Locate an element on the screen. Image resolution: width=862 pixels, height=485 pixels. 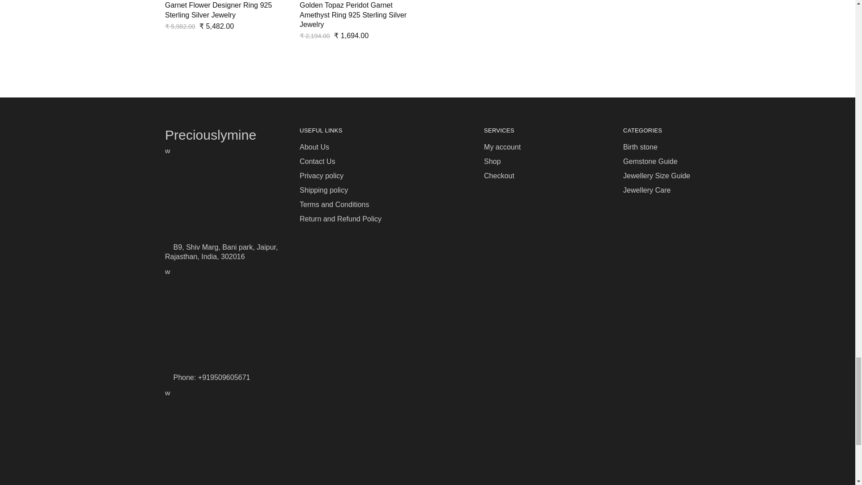
wd-envelope-dark is located at coordinates (168, 392).